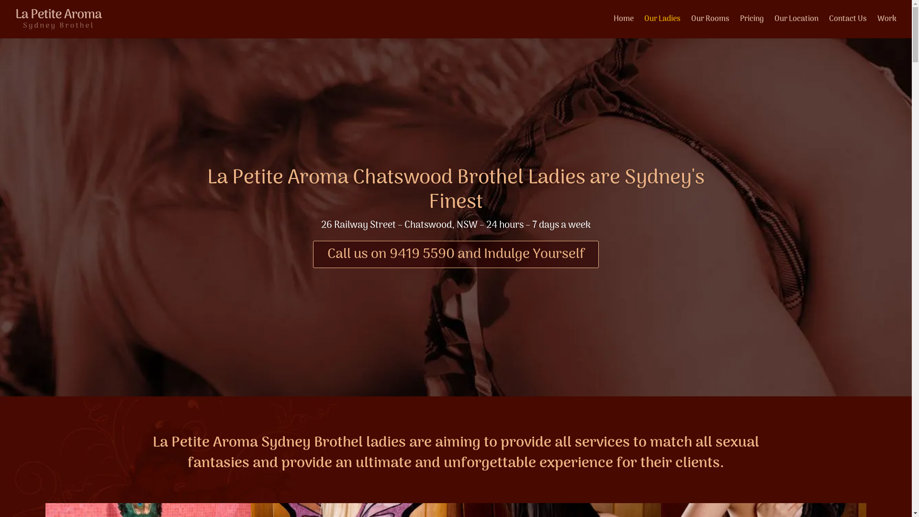 The image size is (919, 517). I want to click on Our Rooms, so click(710, 27).